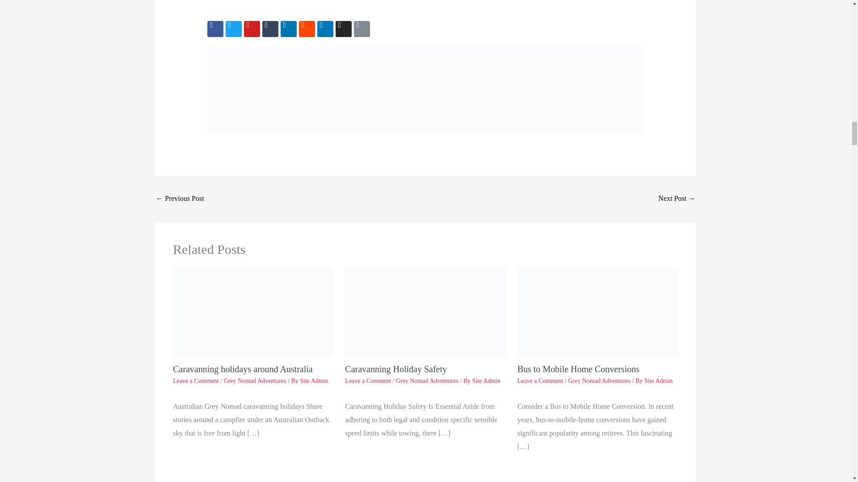 Image resolution: width=858 pixels, height=482 pixels. I want to click on View all posts by Site Admin, so click(314, 380).